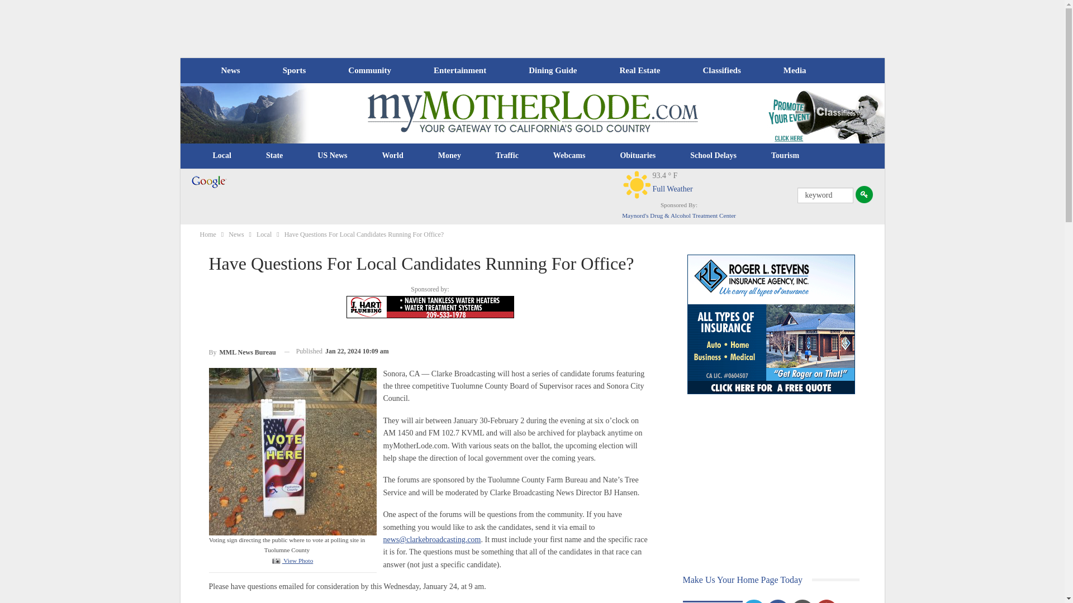  I want to click on Entertainment, so click(460, 70).